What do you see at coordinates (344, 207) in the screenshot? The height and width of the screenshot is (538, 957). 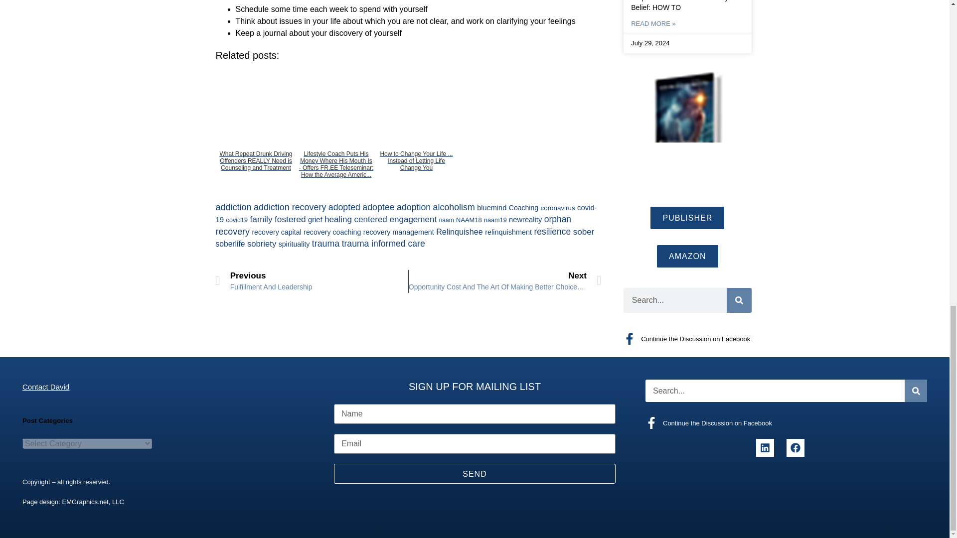 I see `adopted` at bounding box center [344, 207].